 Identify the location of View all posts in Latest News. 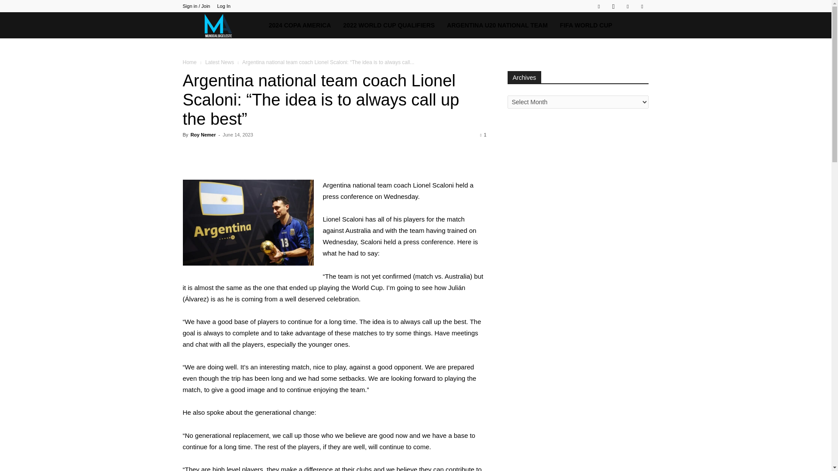
(219, 62).